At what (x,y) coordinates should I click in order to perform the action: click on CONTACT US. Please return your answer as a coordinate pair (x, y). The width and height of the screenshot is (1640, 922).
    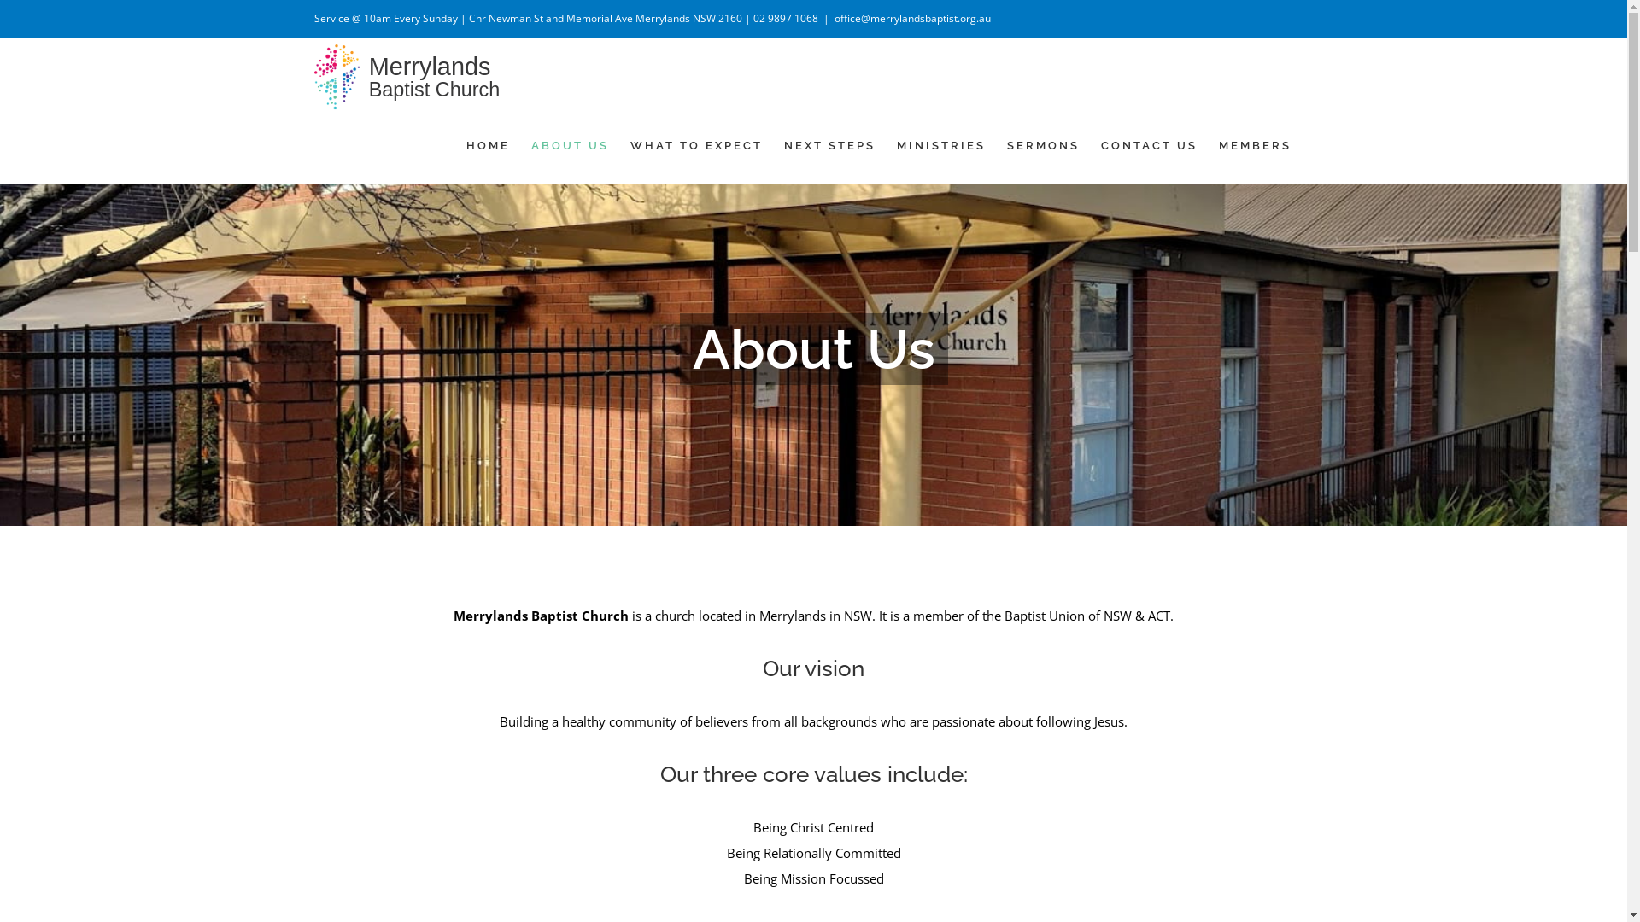
    Looking at the image, I should click on (1150, 145).